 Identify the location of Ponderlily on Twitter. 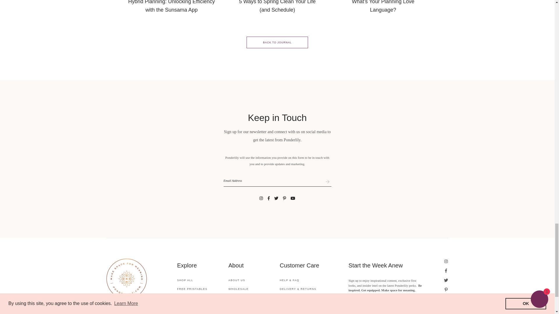
(276, 198).